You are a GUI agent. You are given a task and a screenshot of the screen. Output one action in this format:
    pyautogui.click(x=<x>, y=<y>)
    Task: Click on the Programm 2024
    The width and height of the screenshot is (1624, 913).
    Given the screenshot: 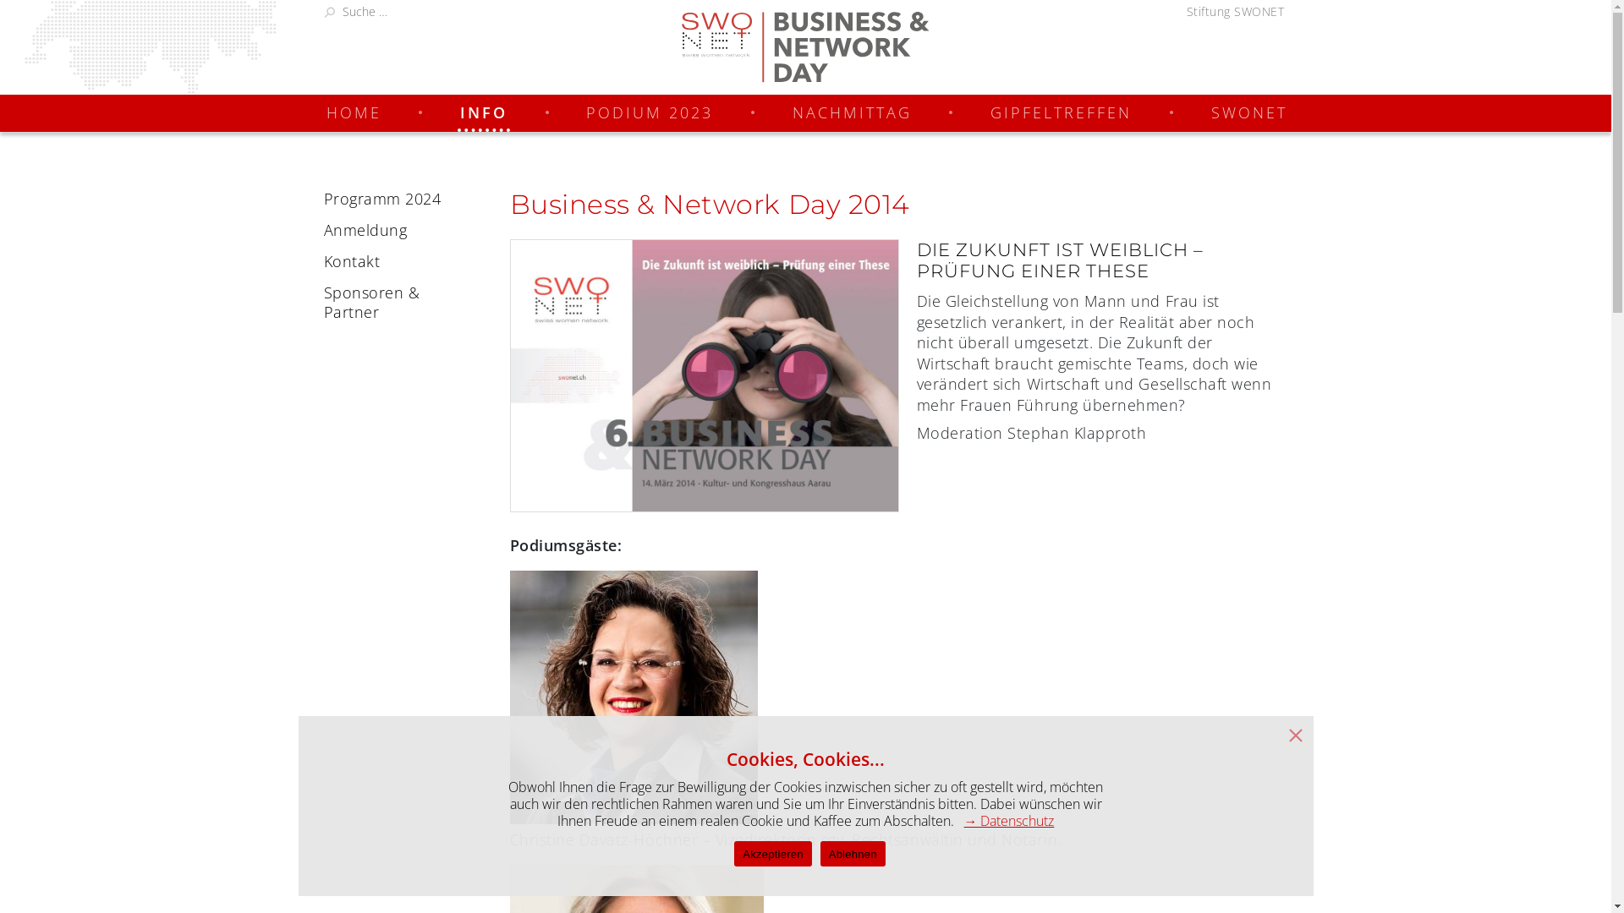 What is the action you would take?
    pyautogui.click(x=392, y=200)
    